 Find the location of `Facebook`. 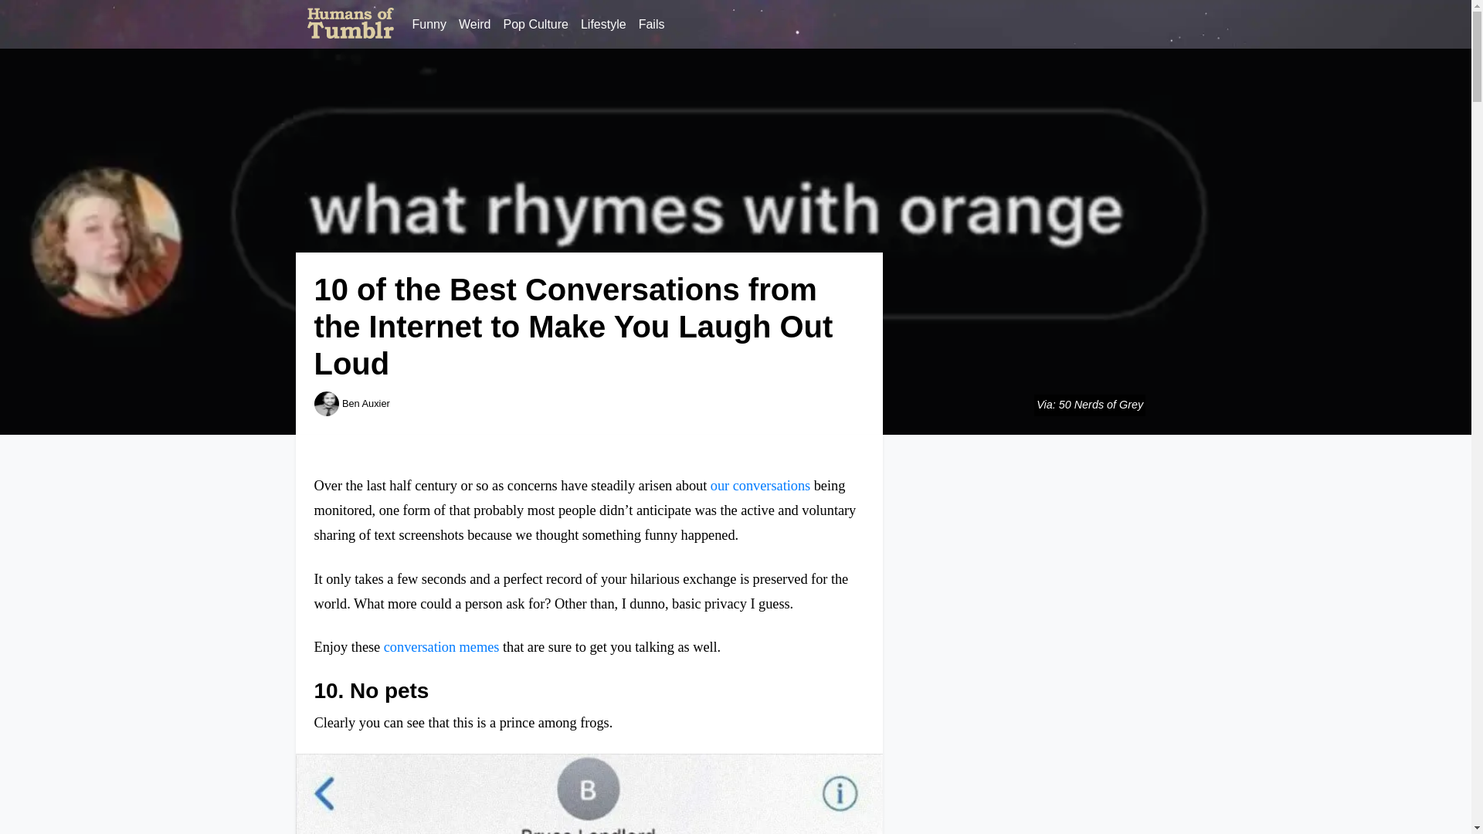

Facebook is located at coordinates (1152, 24).